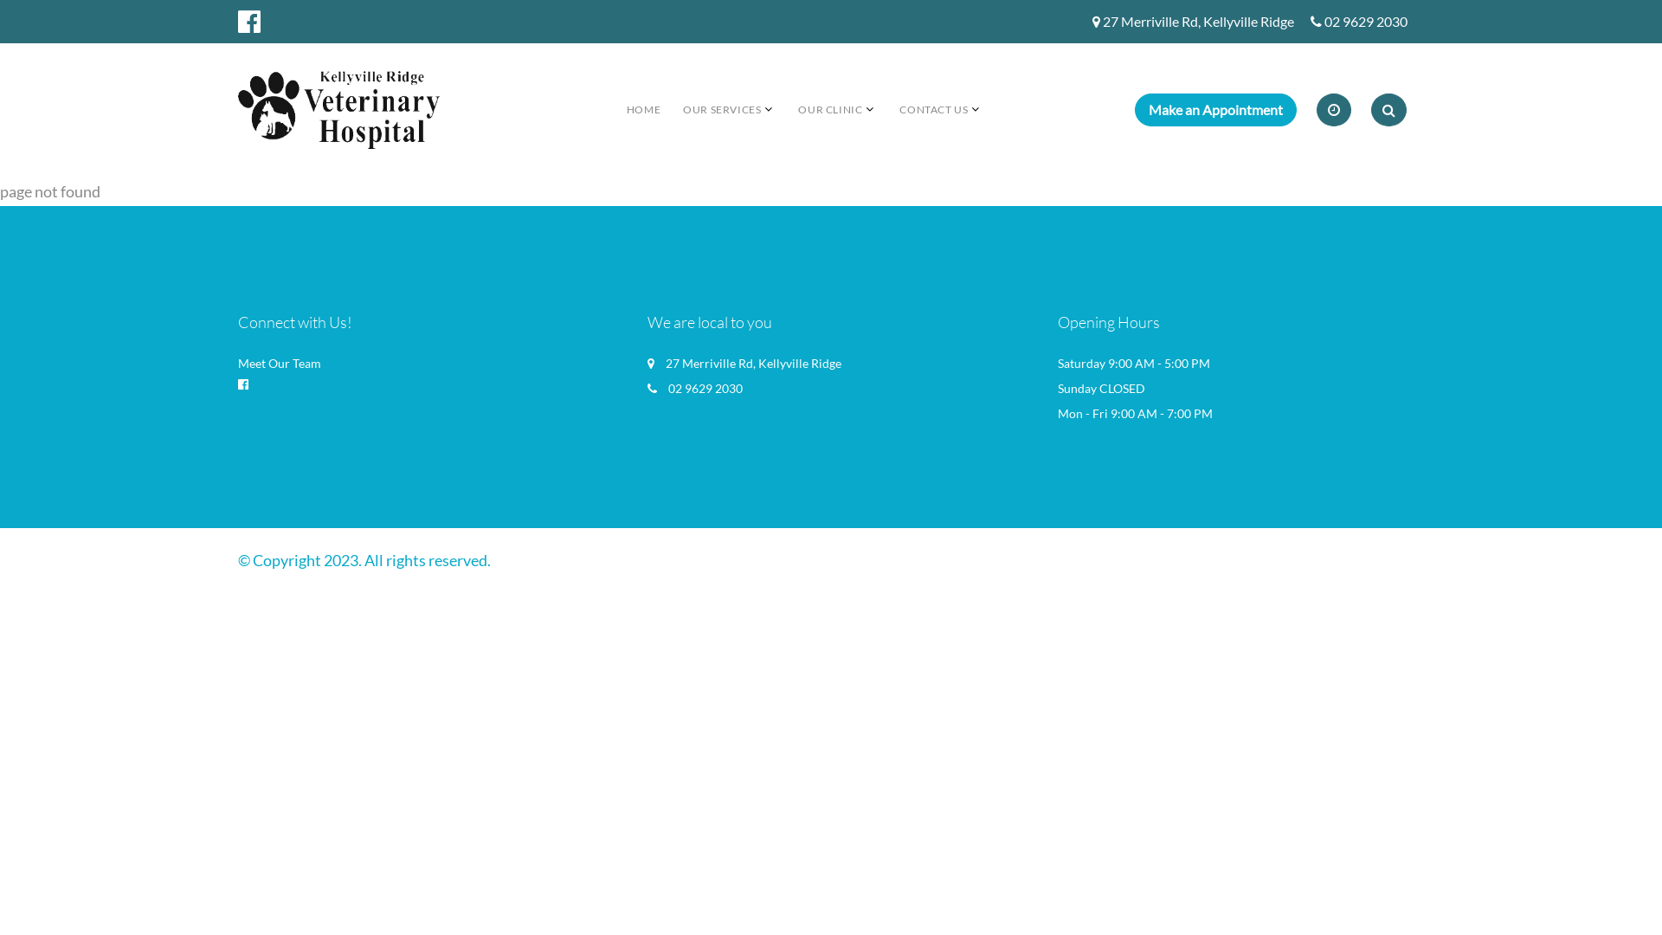 The width and height of the screenshot is (1662, 935). I want to click on OUR CLINIC, so click(830, 109).